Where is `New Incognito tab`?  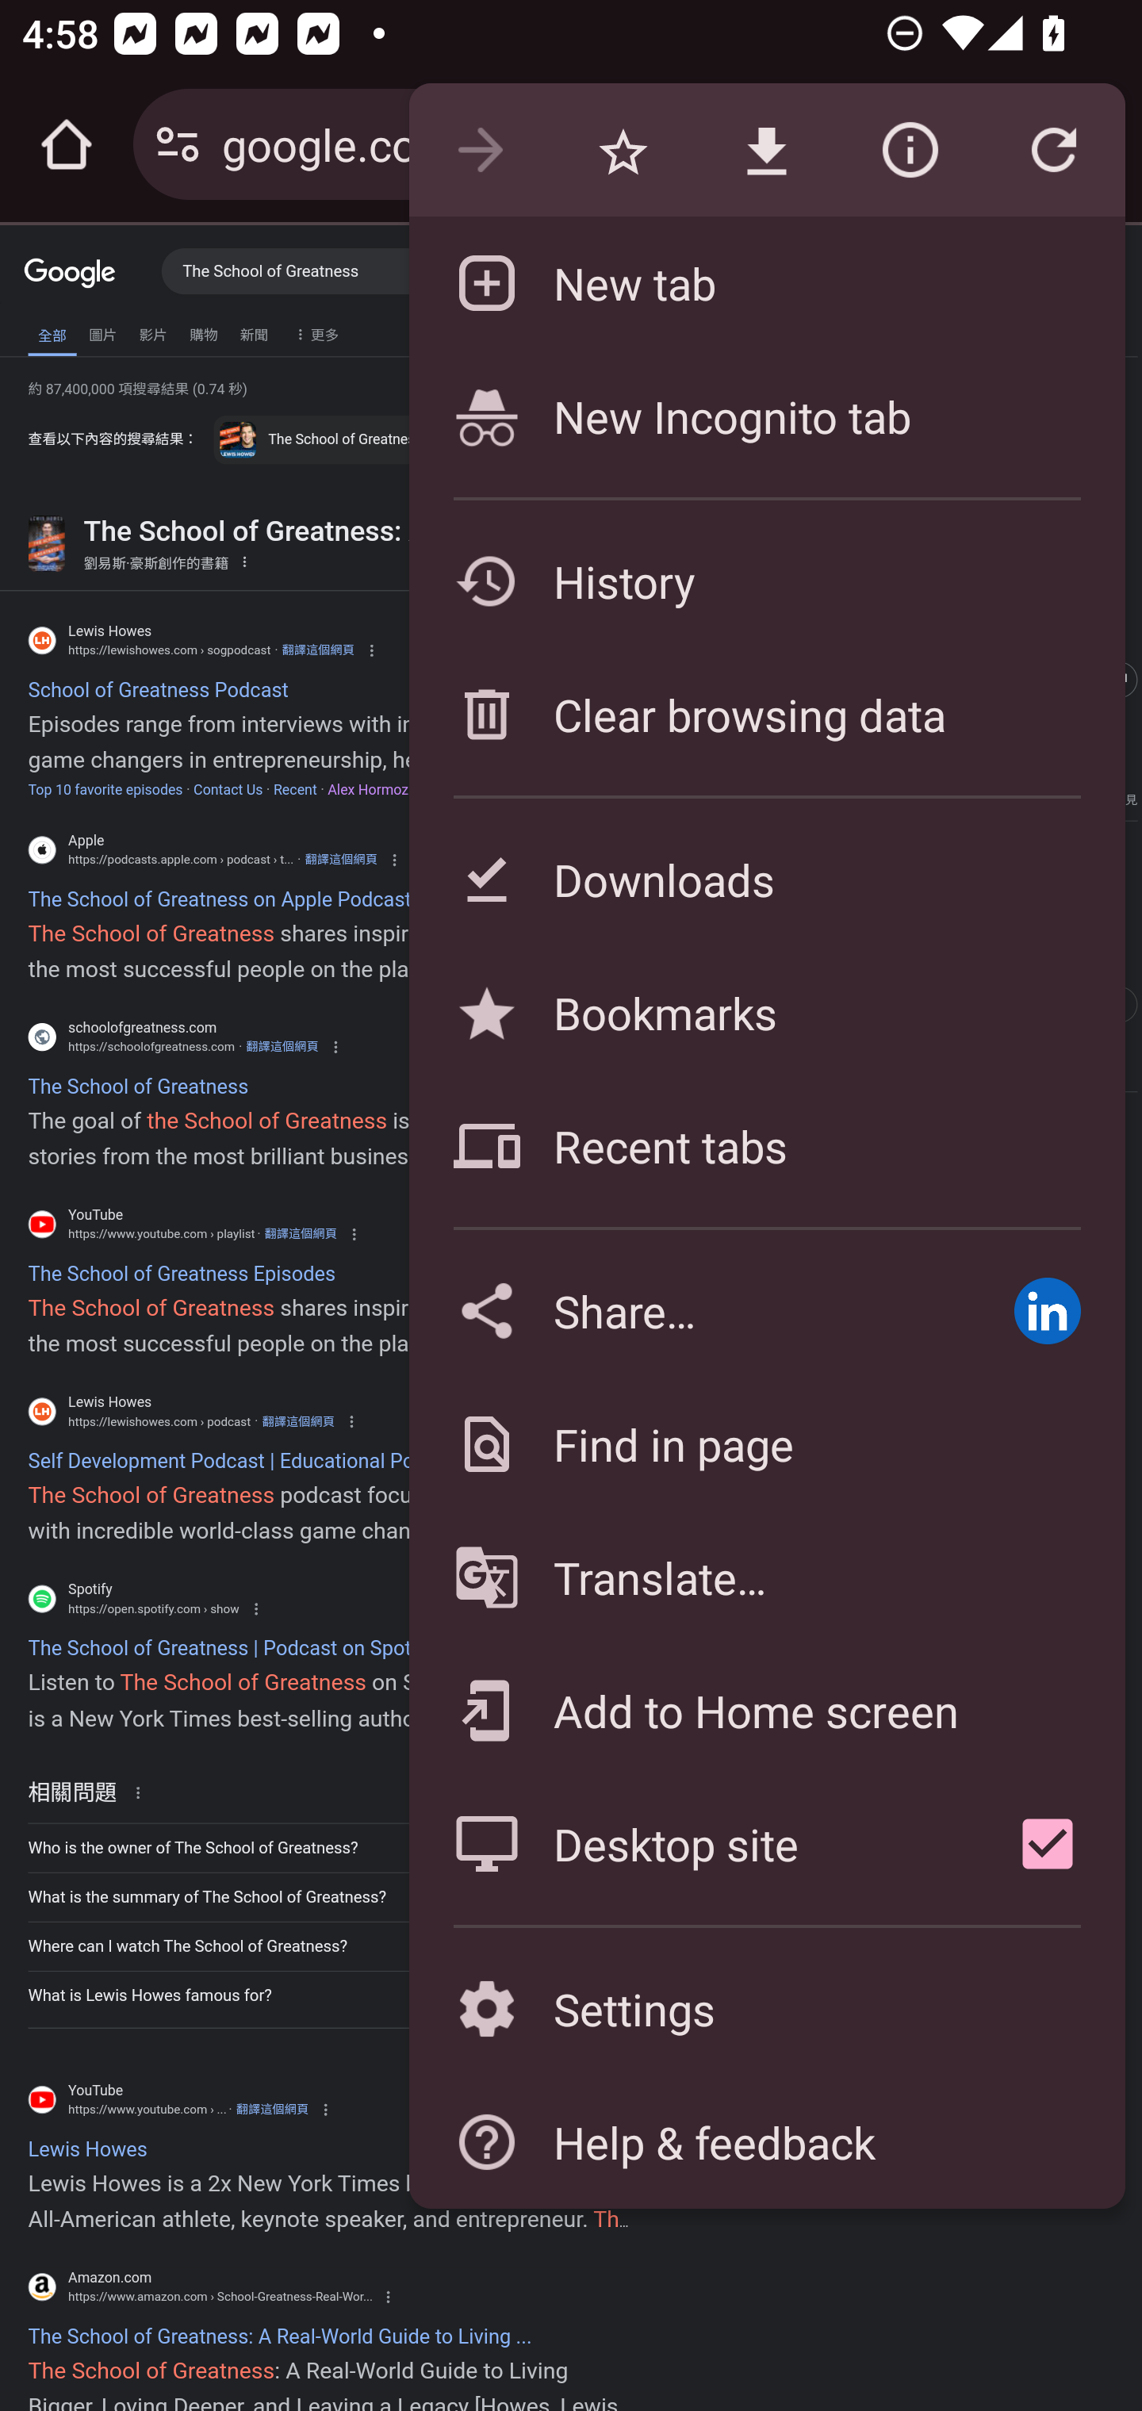
New Incognito tab is located at coordinates (766, 416).